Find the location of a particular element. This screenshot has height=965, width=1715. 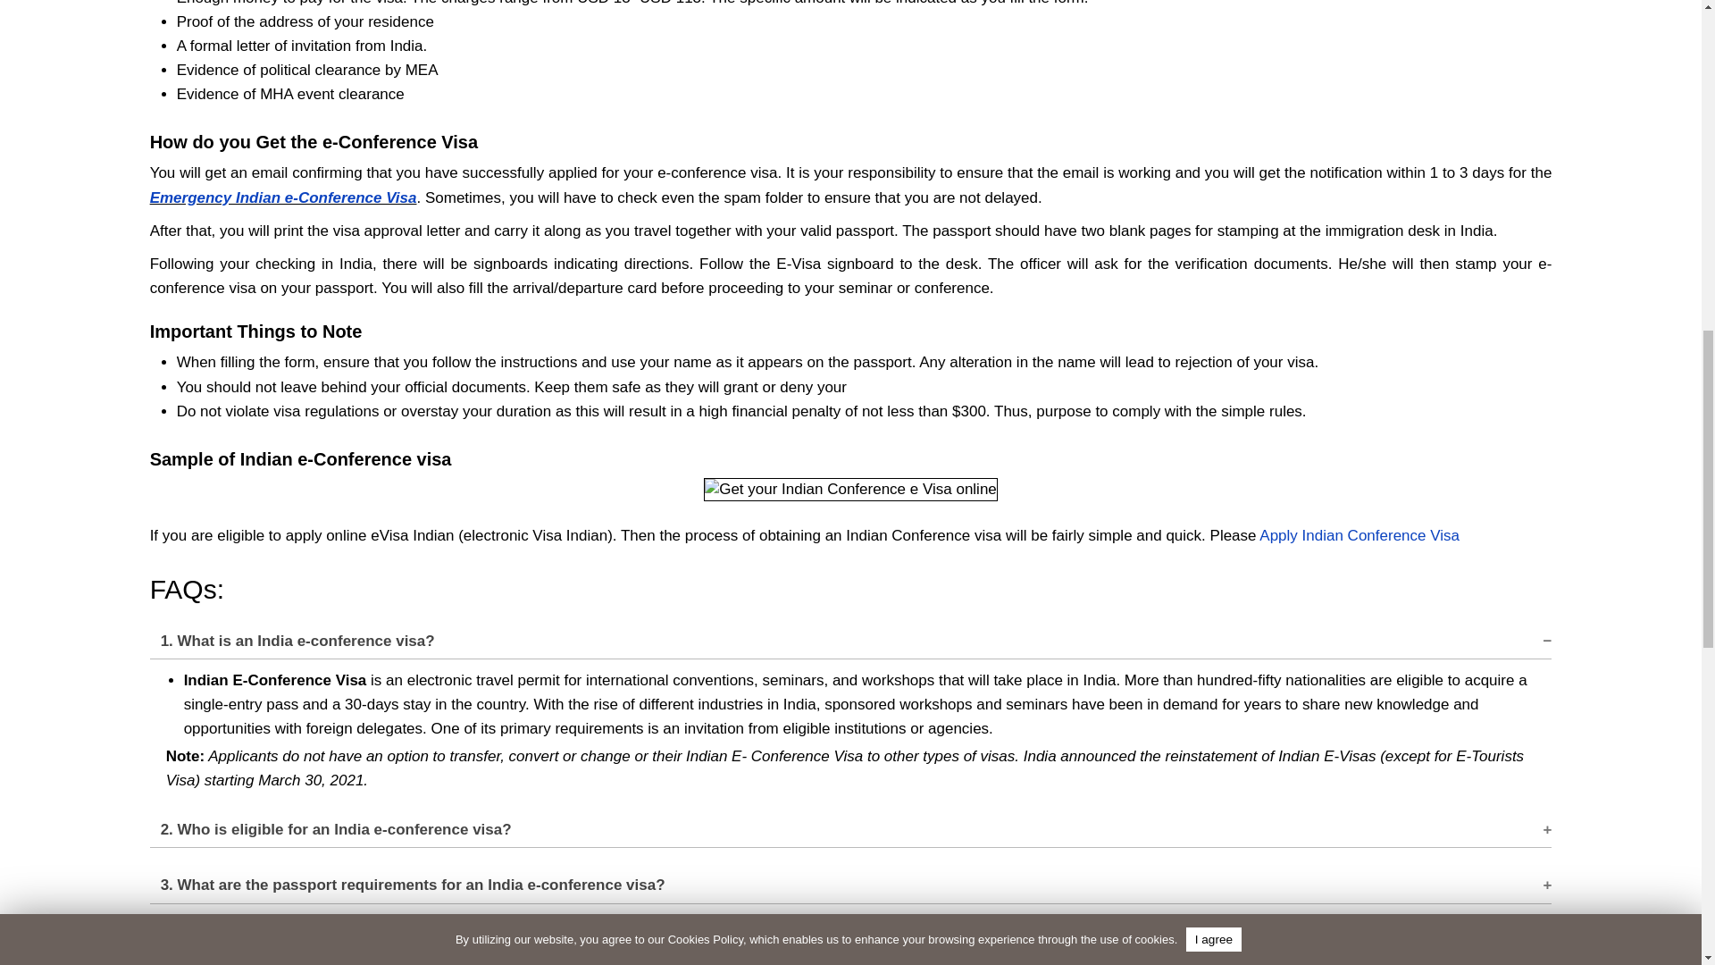

4. How to get an India e-conference visa? is located at coordinates (850, 936).